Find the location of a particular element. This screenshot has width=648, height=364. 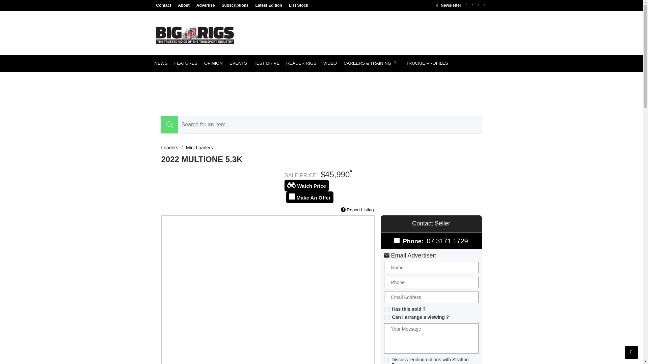

Watch Price The shape of a pair of binoculars icon is located at coordinates (291, 185).